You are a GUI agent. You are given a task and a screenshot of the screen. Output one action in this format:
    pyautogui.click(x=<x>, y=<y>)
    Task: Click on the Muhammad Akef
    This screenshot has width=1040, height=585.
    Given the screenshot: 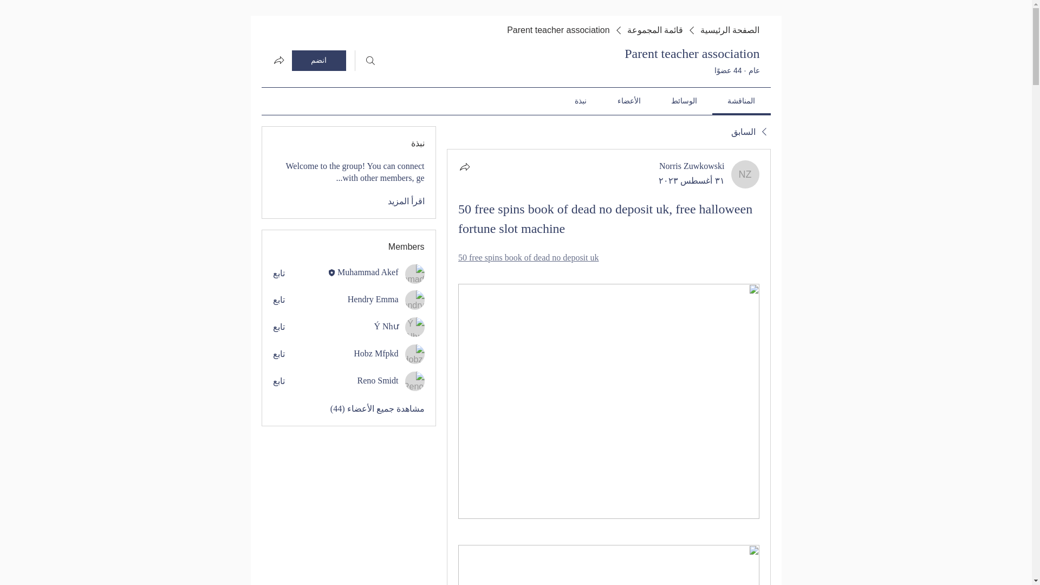 What is the action you would take?
    pyautogui.click(x=367, y=272)
    